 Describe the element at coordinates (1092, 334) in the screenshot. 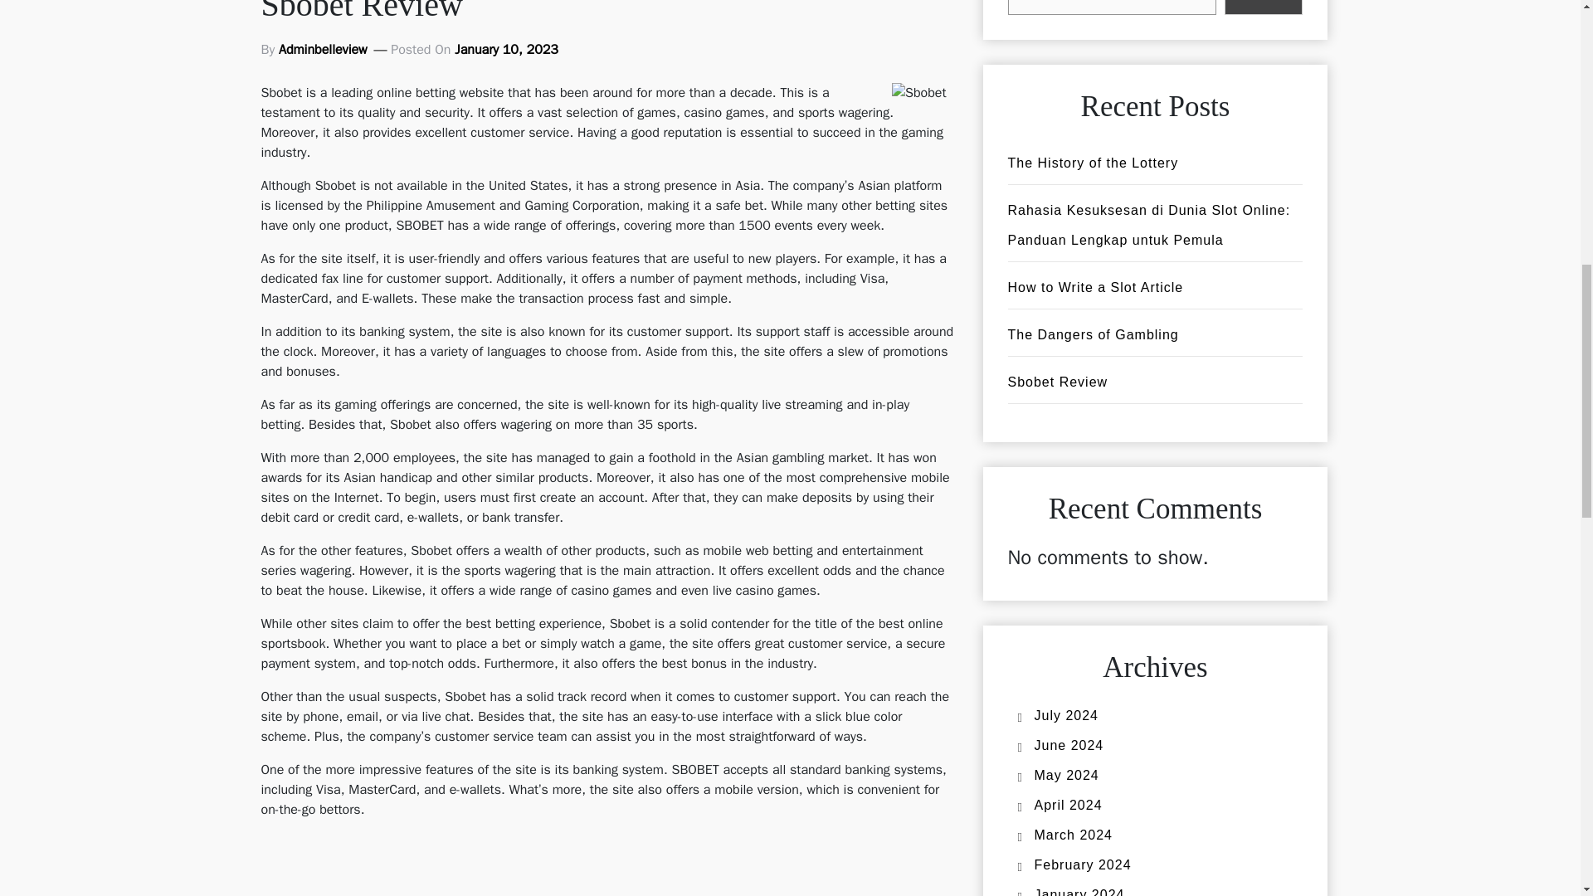

I see `The Dangers of Gambling` at that location.